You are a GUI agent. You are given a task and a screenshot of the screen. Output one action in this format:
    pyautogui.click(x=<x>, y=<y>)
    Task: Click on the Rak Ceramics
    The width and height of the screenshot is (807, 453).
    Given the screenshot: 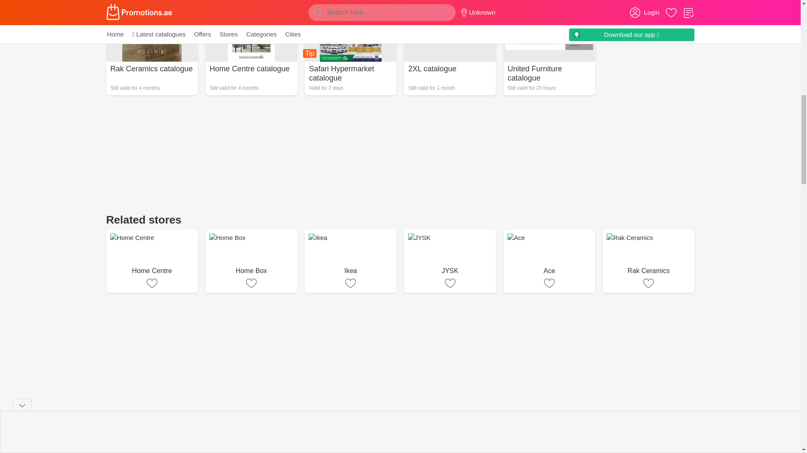 What is the action you would take?
    pyautogui.click(x=648, y=261)
    